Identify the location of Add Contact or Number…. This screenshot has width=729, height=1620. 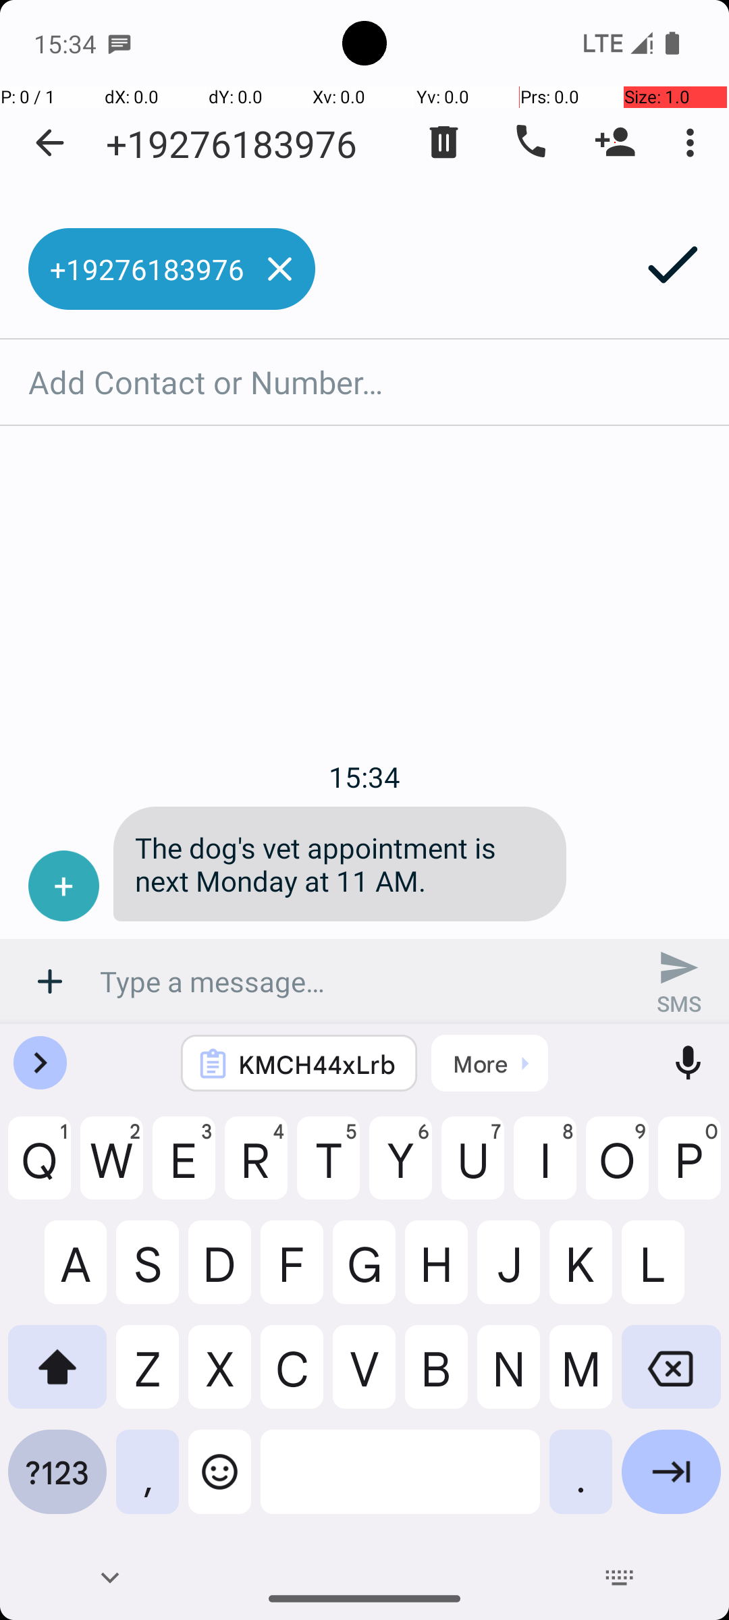
(364, 382).